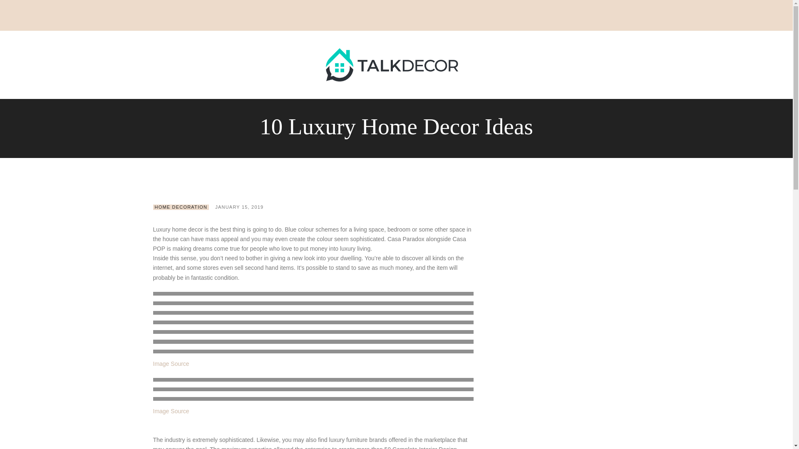 The image size is (799, 449). What do you see at coordinates (171, 411) in the screenshot?
I see `Image Source` at bounding box center [171, 411].